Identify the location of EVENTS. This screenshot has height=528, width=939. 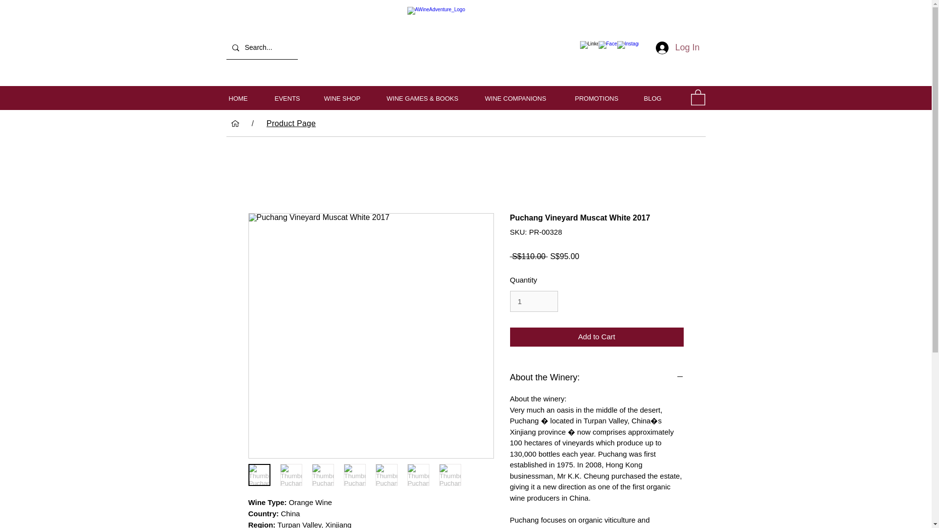
(291, 99).